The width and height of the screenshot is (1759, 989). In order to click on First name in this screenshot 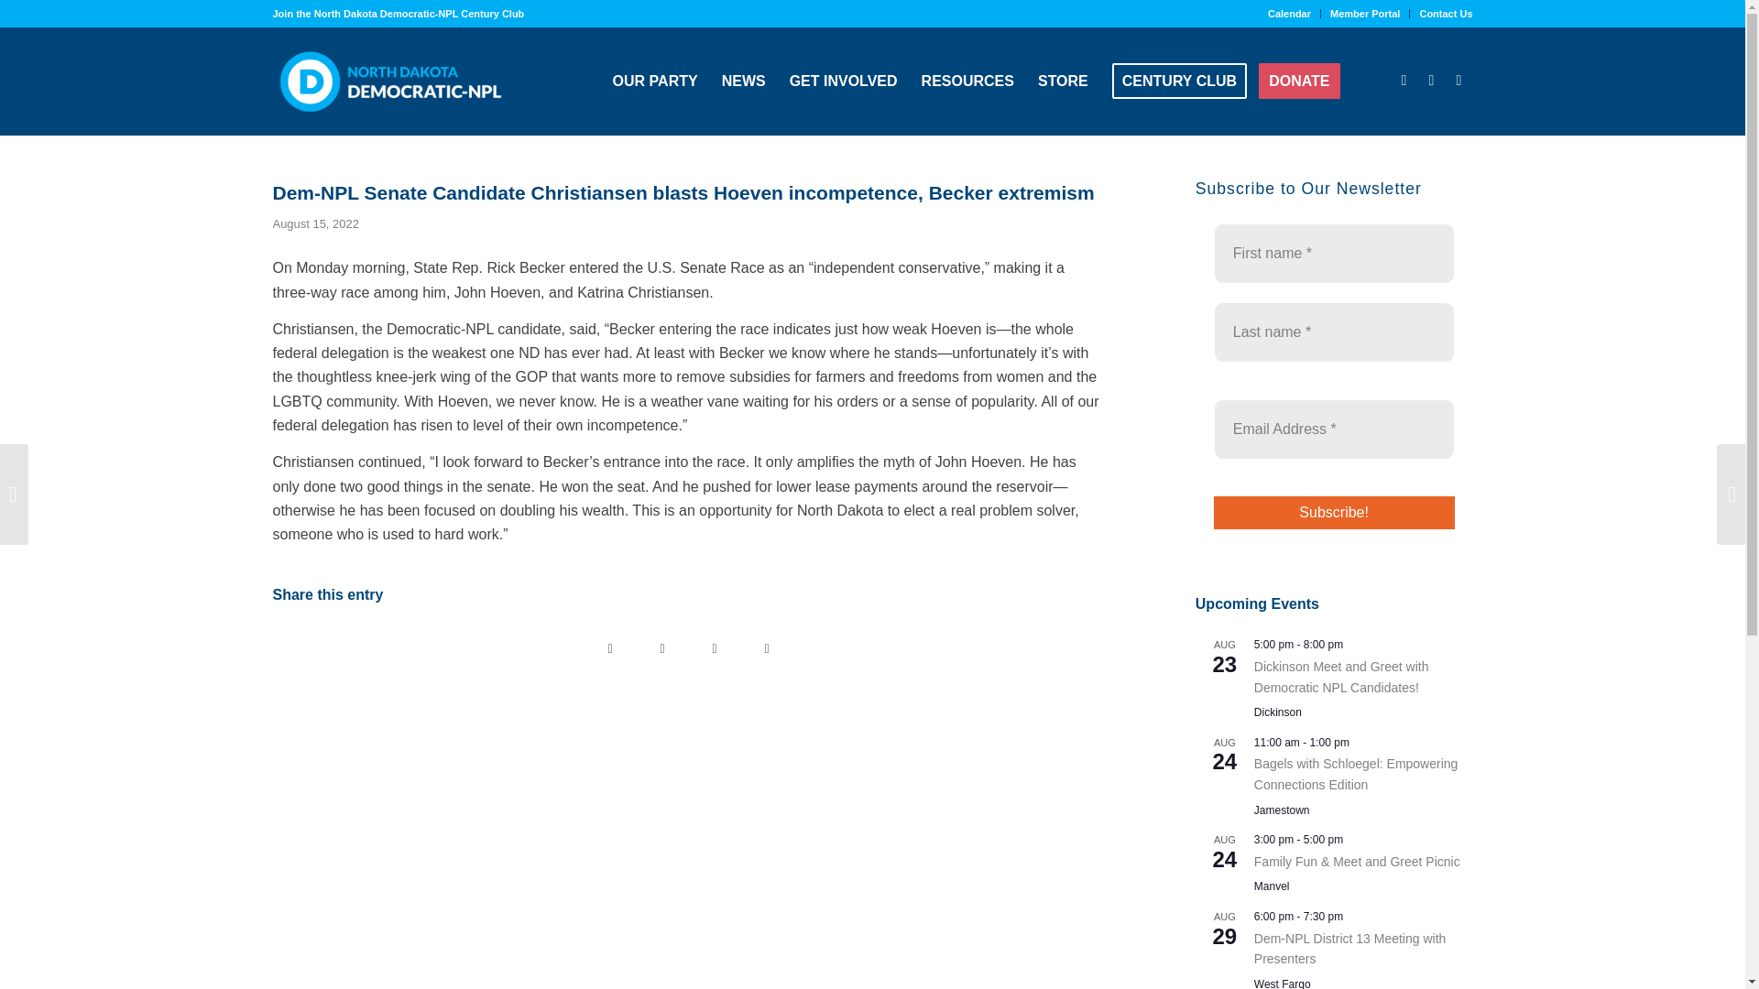, I will do `click(1334, 253)`.